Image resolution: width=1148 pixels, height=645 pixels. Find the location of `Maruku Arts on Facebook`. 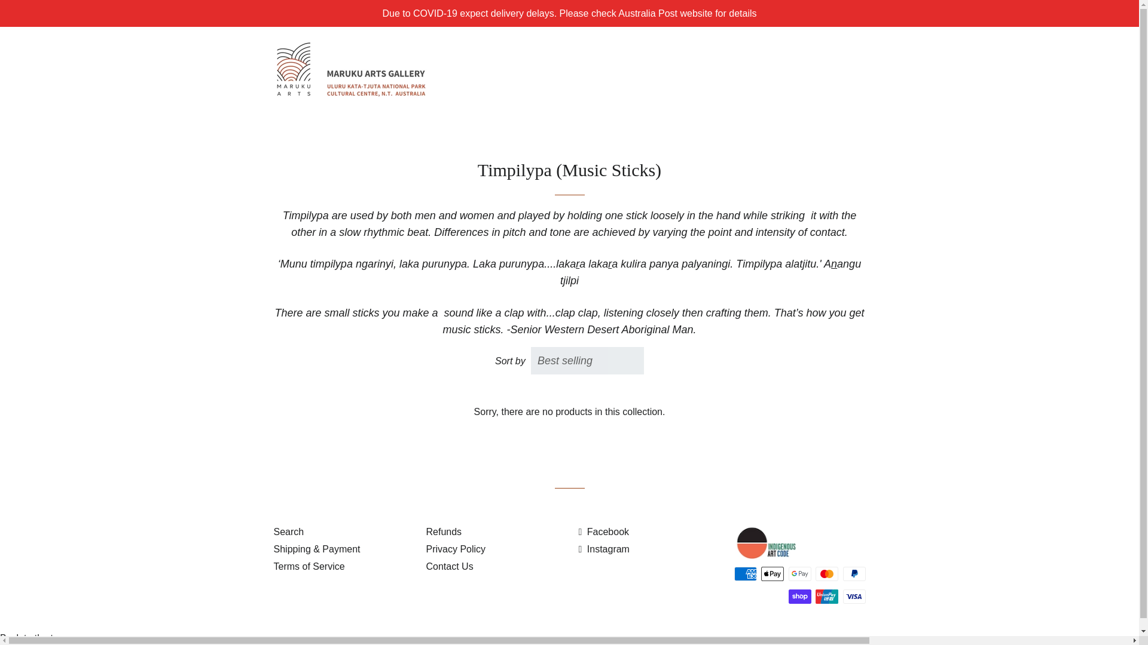

Maruku Arts on Facebook is located at coordinates (604, 532).